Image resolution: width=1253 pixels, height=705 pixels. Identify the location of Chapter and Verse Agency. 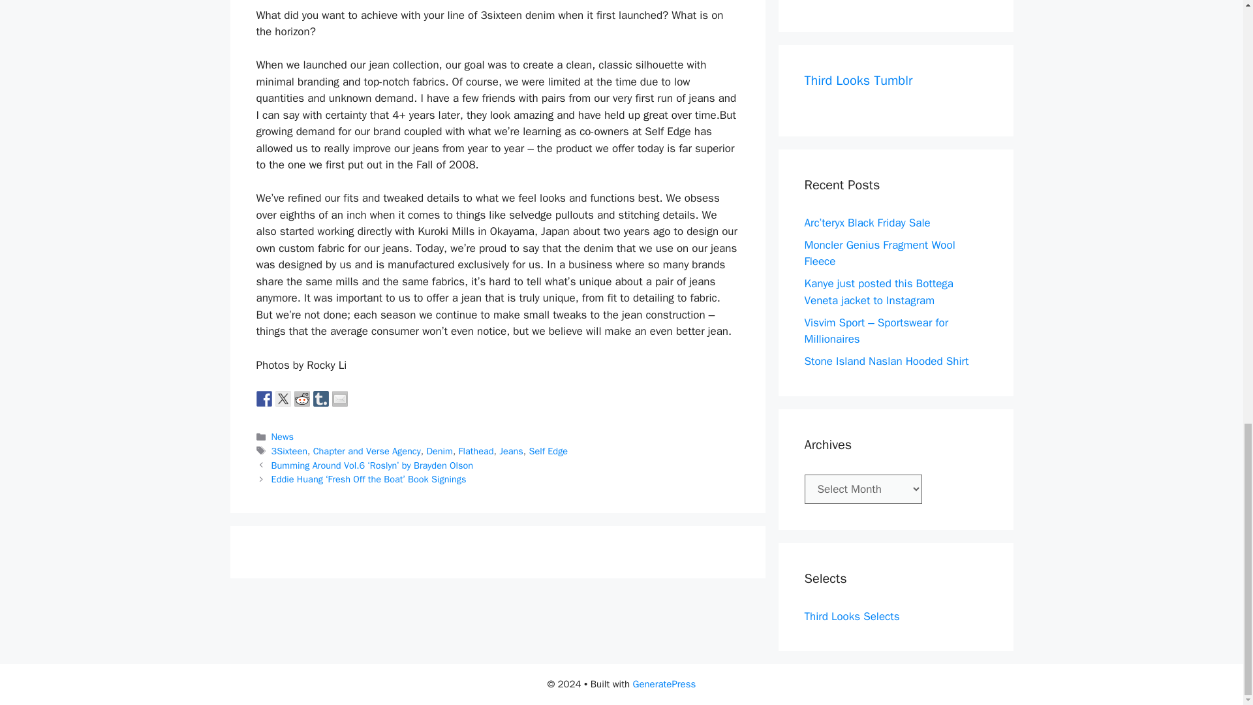
(367, 450).